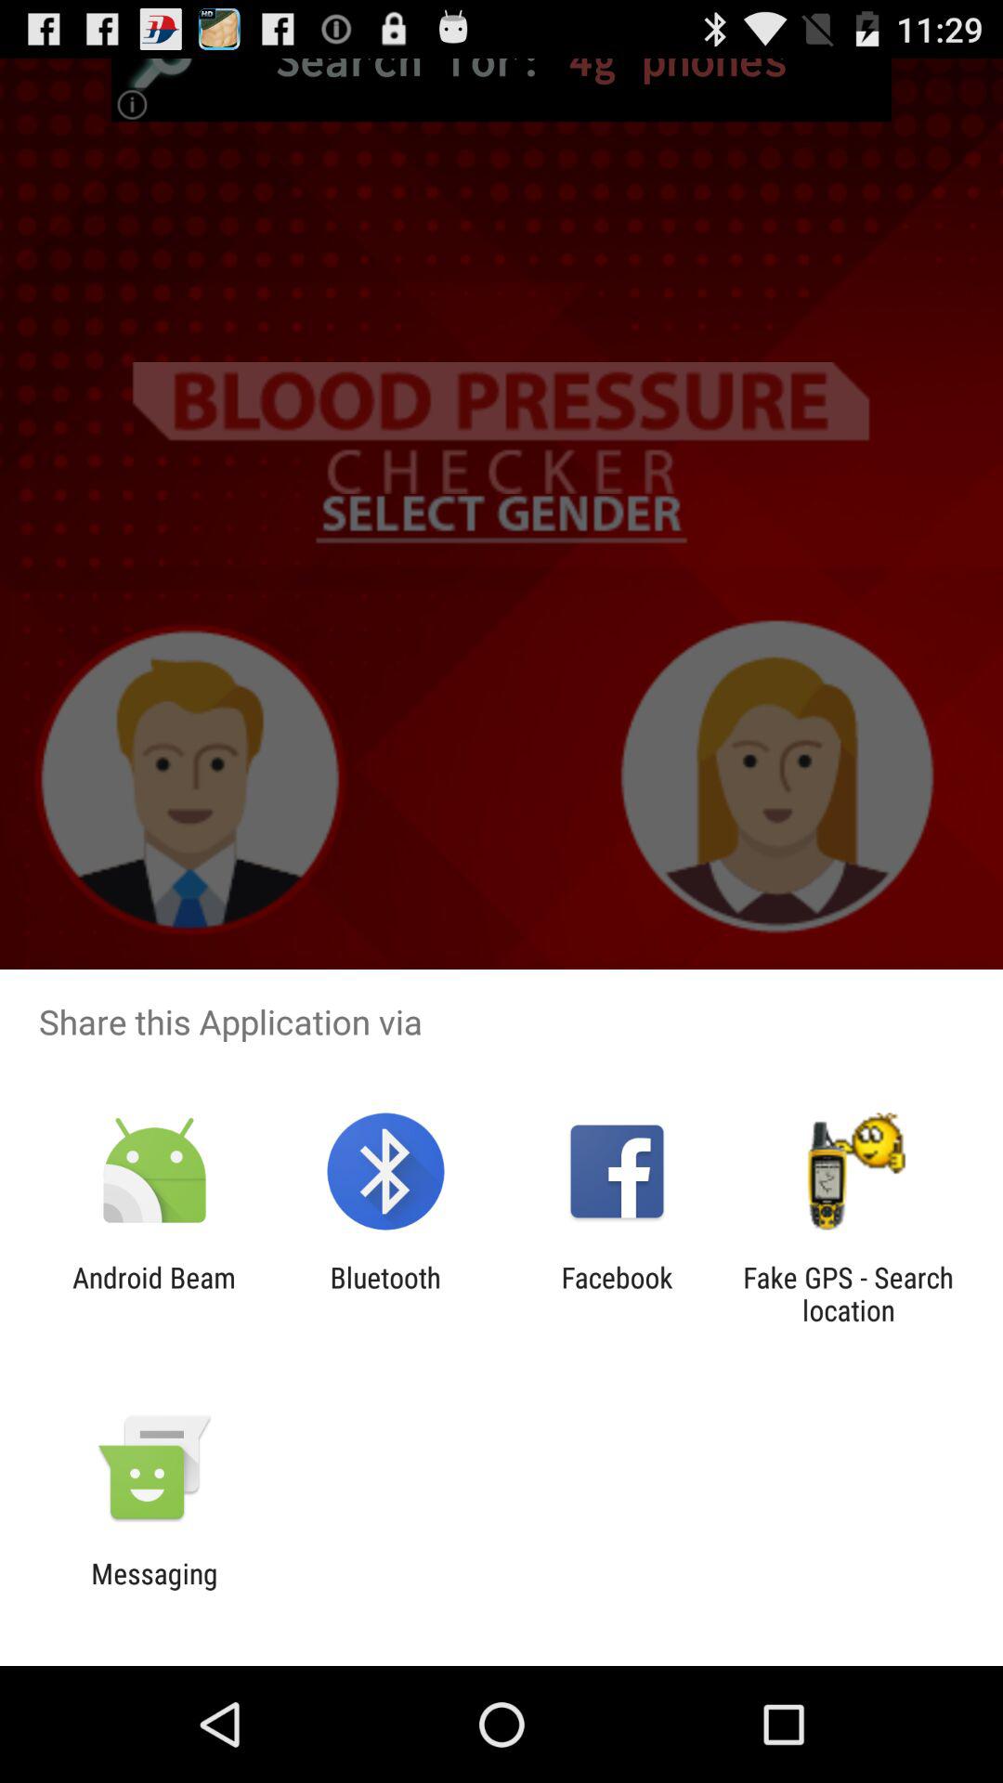 The image size is (1003, 1783). What do you see at coordinates (617, 1294) in the screenshot?
I see `flip until facebook icon` at bounding box center [617, 1294].